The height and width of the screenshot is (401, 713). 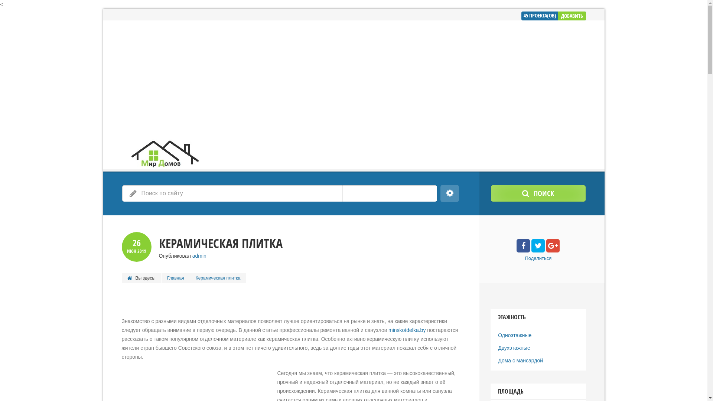 I want to click on Advertisement, so click(x=354, y=76).